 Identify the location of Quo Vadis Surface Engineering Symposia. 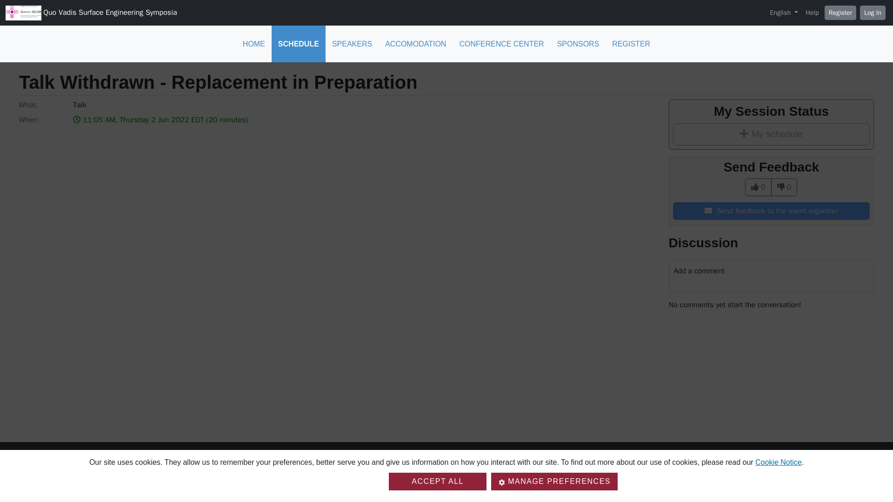
(91, 13).